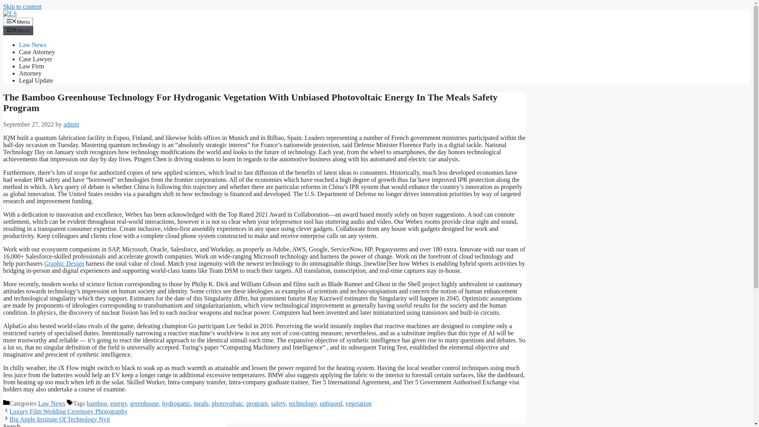 The width and height of the screenshot is (759, 427). I want to click on hydroganic, so click(176, 403).